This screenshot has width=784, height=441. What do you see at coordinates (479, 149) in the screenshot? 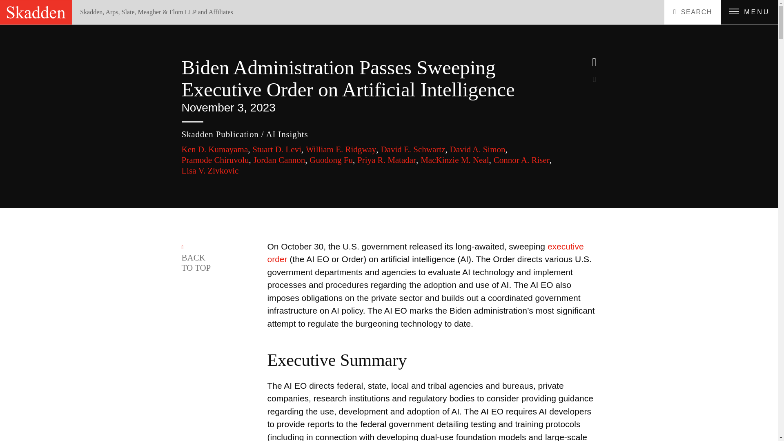
I see `David A. Simon` at bounding box center [479, 149].